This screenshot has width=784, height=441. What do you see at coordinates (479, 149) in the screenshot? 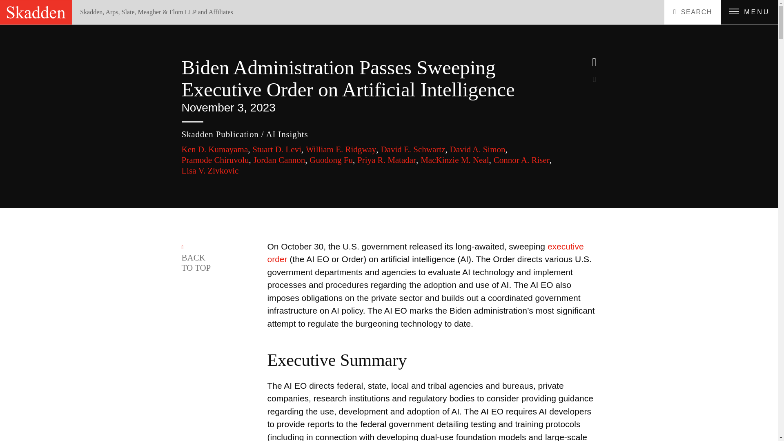
I see `David A. Simon` at bounding box center [479, 149].